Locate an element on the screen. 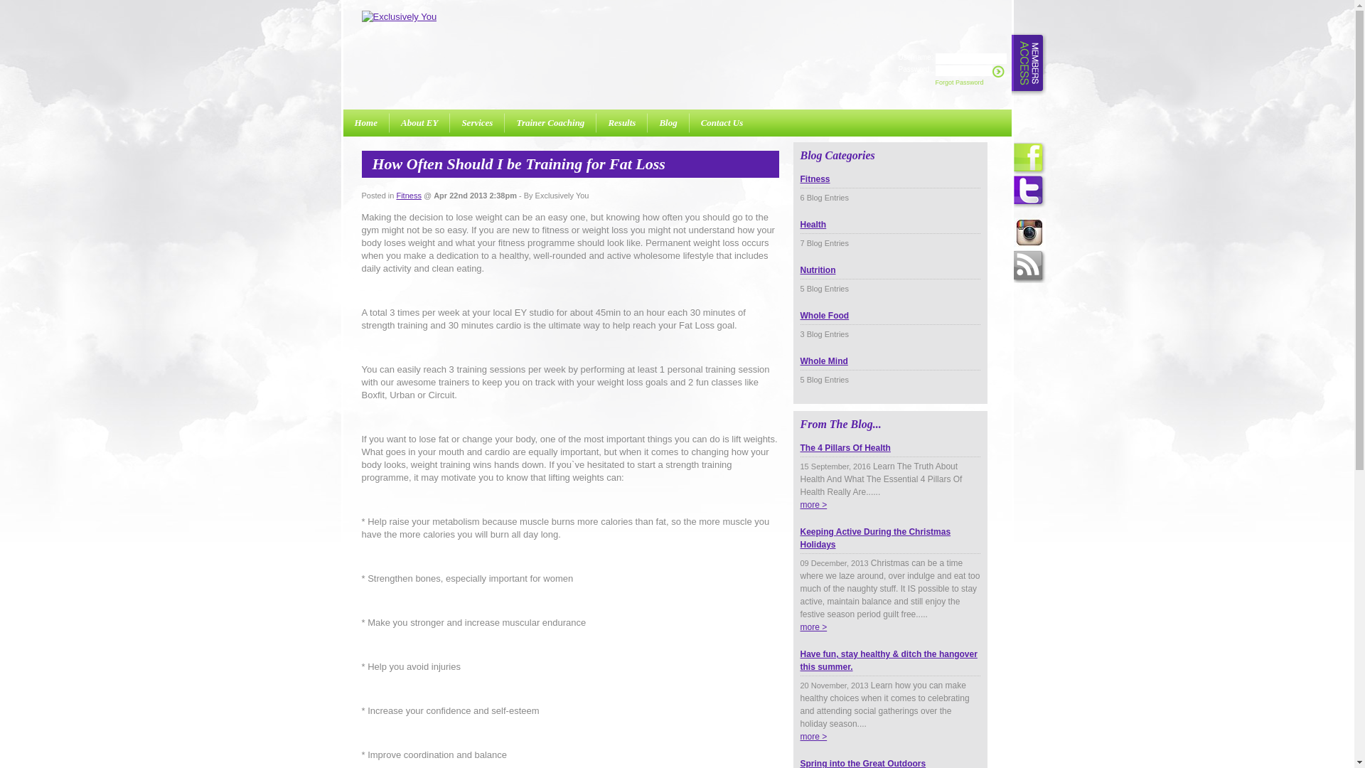 This screenshot has height=768, width=1365. more > is located at coordinates (814, 627).